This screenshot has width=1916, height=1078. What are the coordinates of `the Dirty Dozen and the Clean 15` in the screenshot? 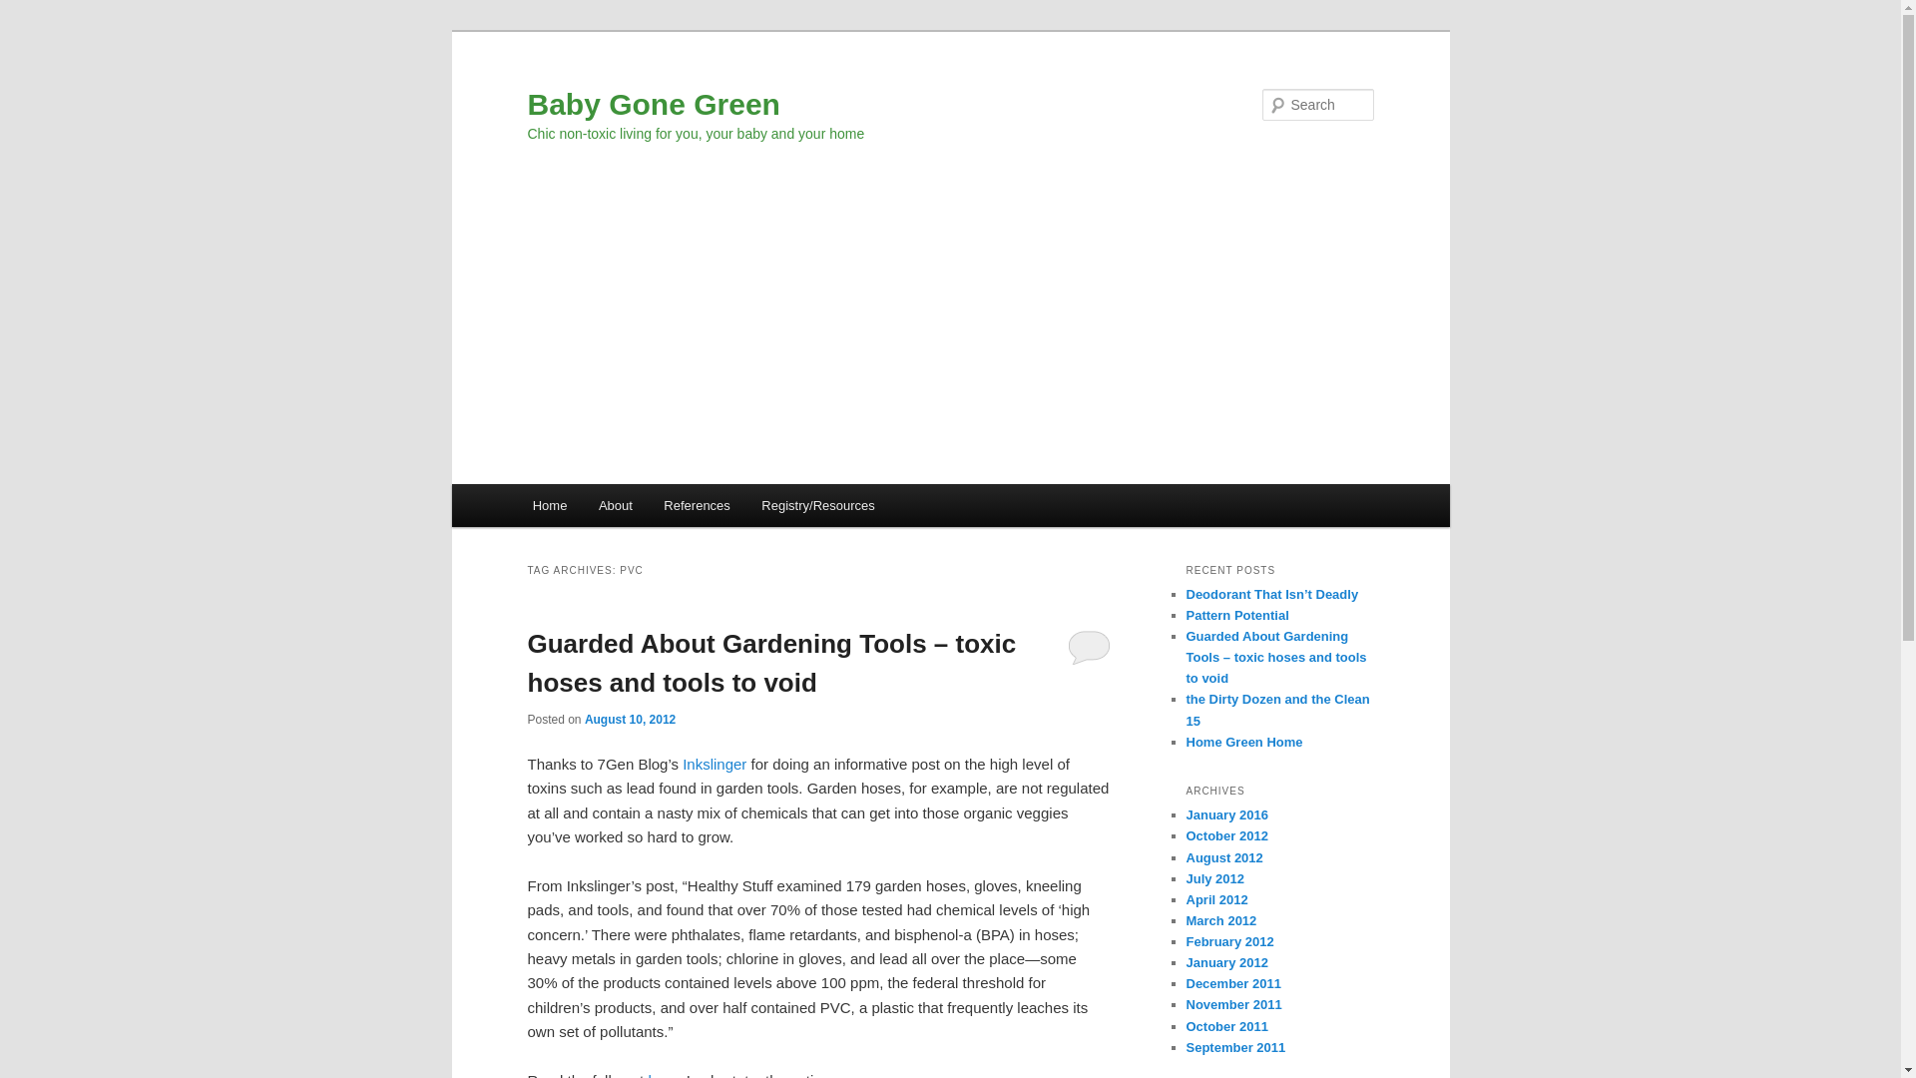 It's located at (1277, 710).